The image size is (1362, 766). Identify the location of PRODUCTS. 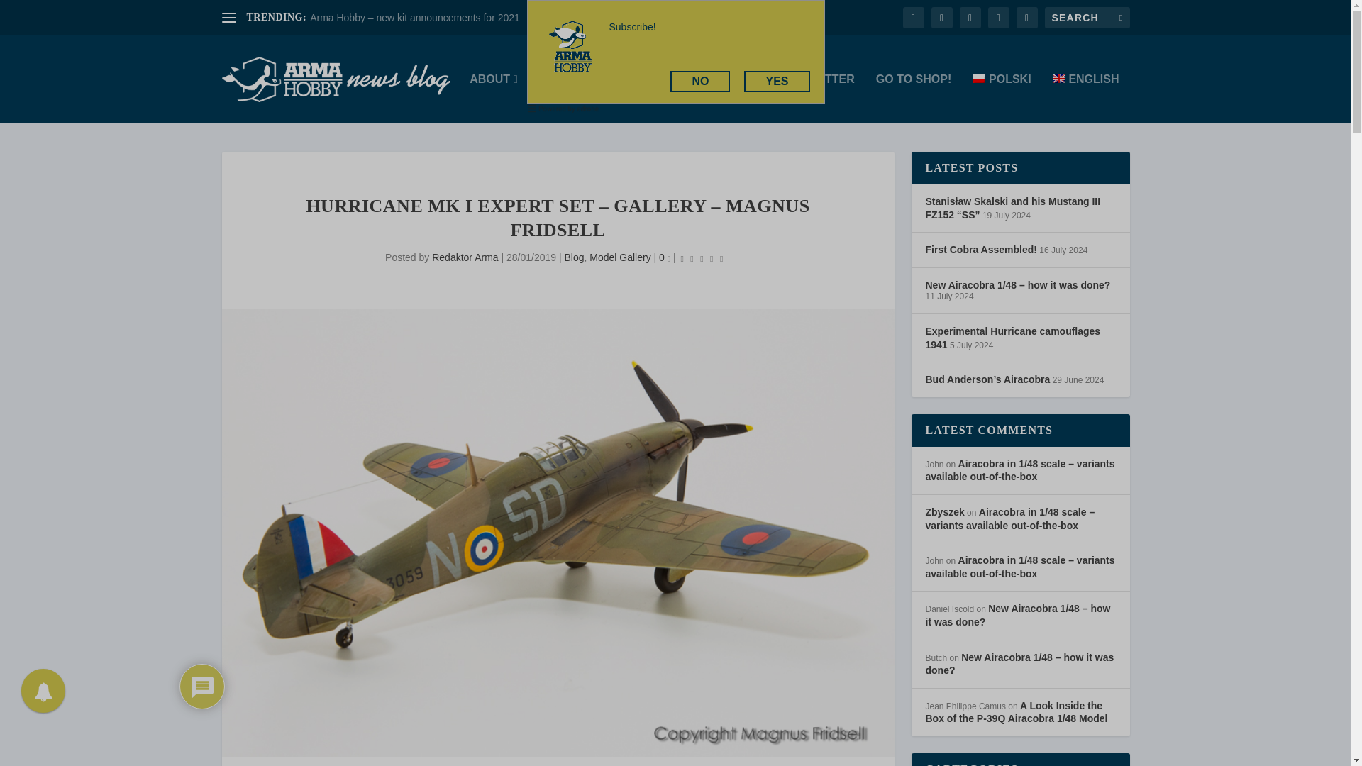
(575, 98).